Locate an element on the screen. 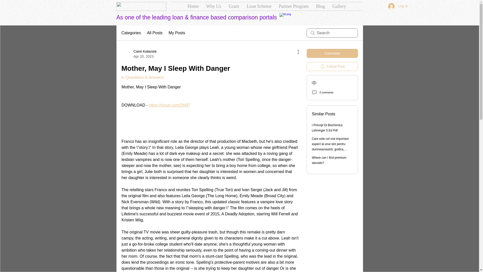  Log In is located at coordinates (398, 6).